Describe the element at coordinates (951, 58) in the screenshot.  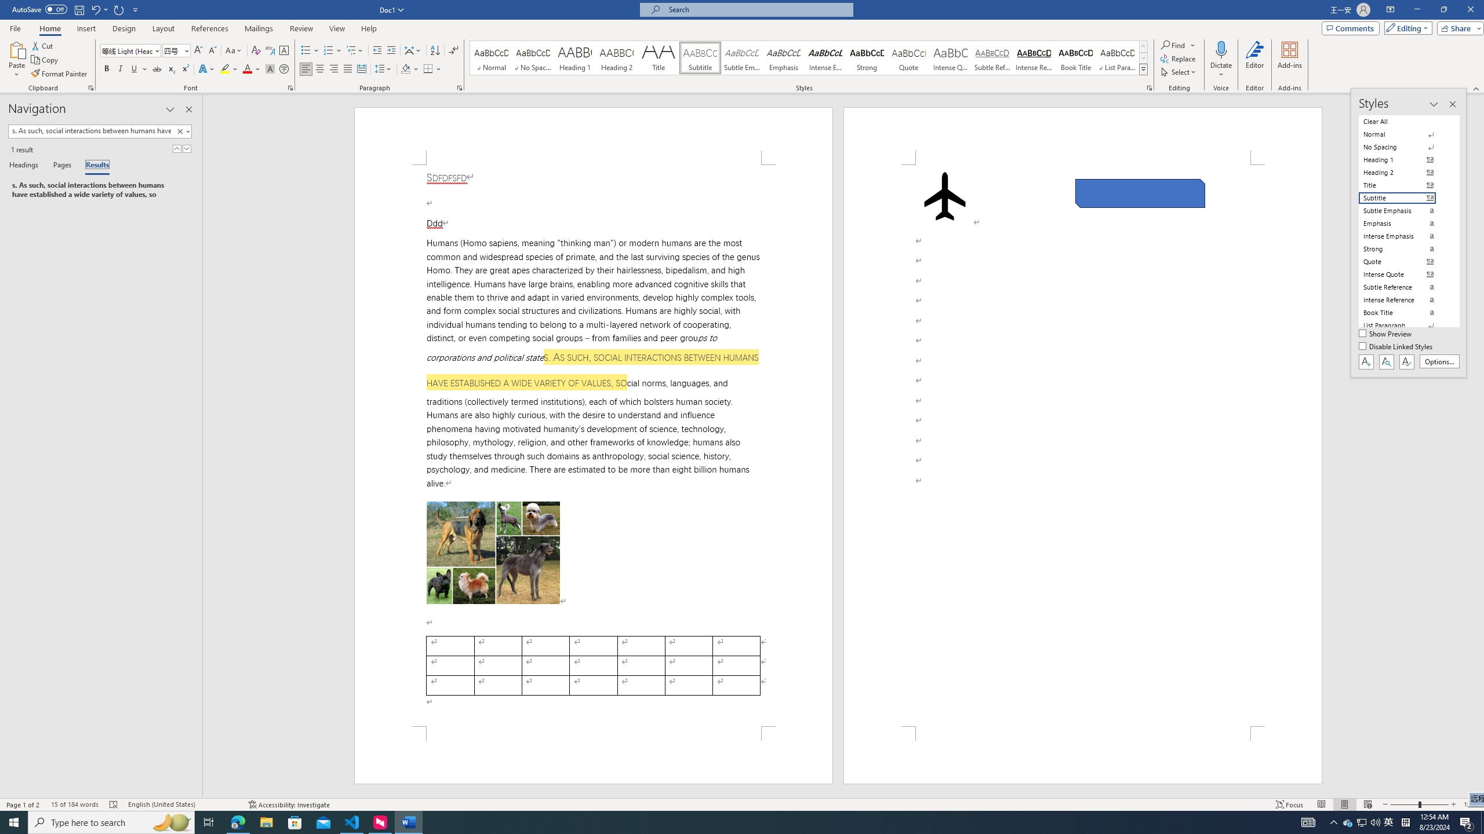
I see `Intense Quote` at that location.